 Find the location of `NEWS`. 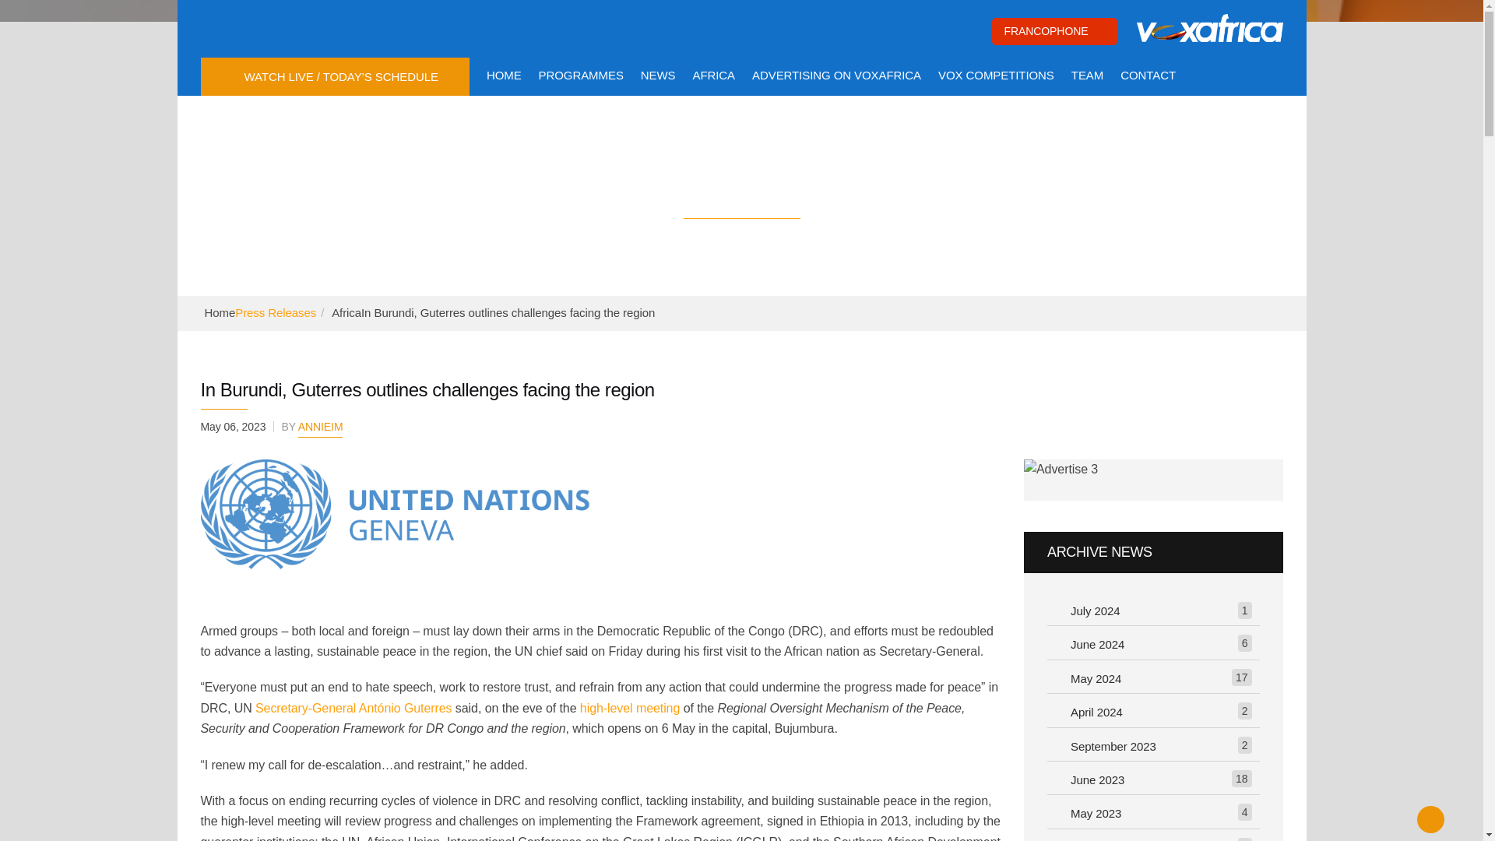

NEWS is located at coordinates (658, 75).